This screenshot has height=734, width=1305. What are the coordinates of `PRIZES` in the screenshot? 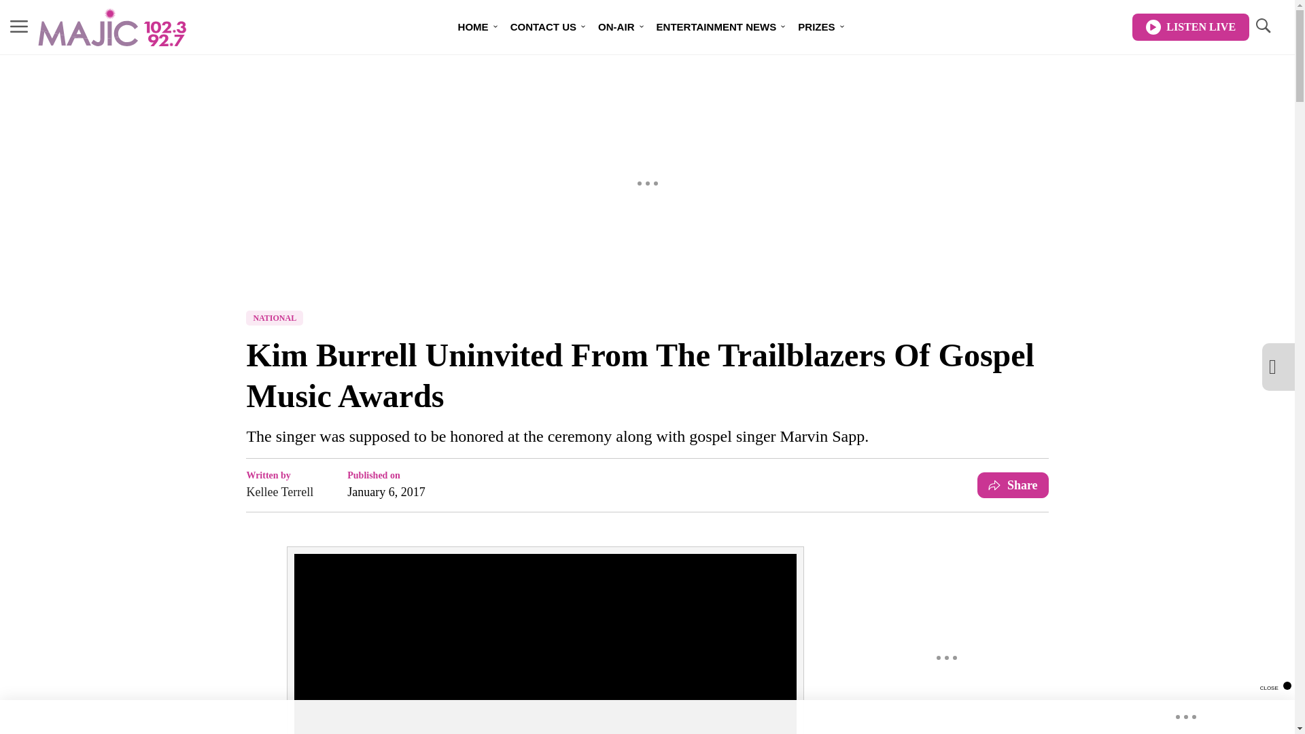 It's located at (816, 27).